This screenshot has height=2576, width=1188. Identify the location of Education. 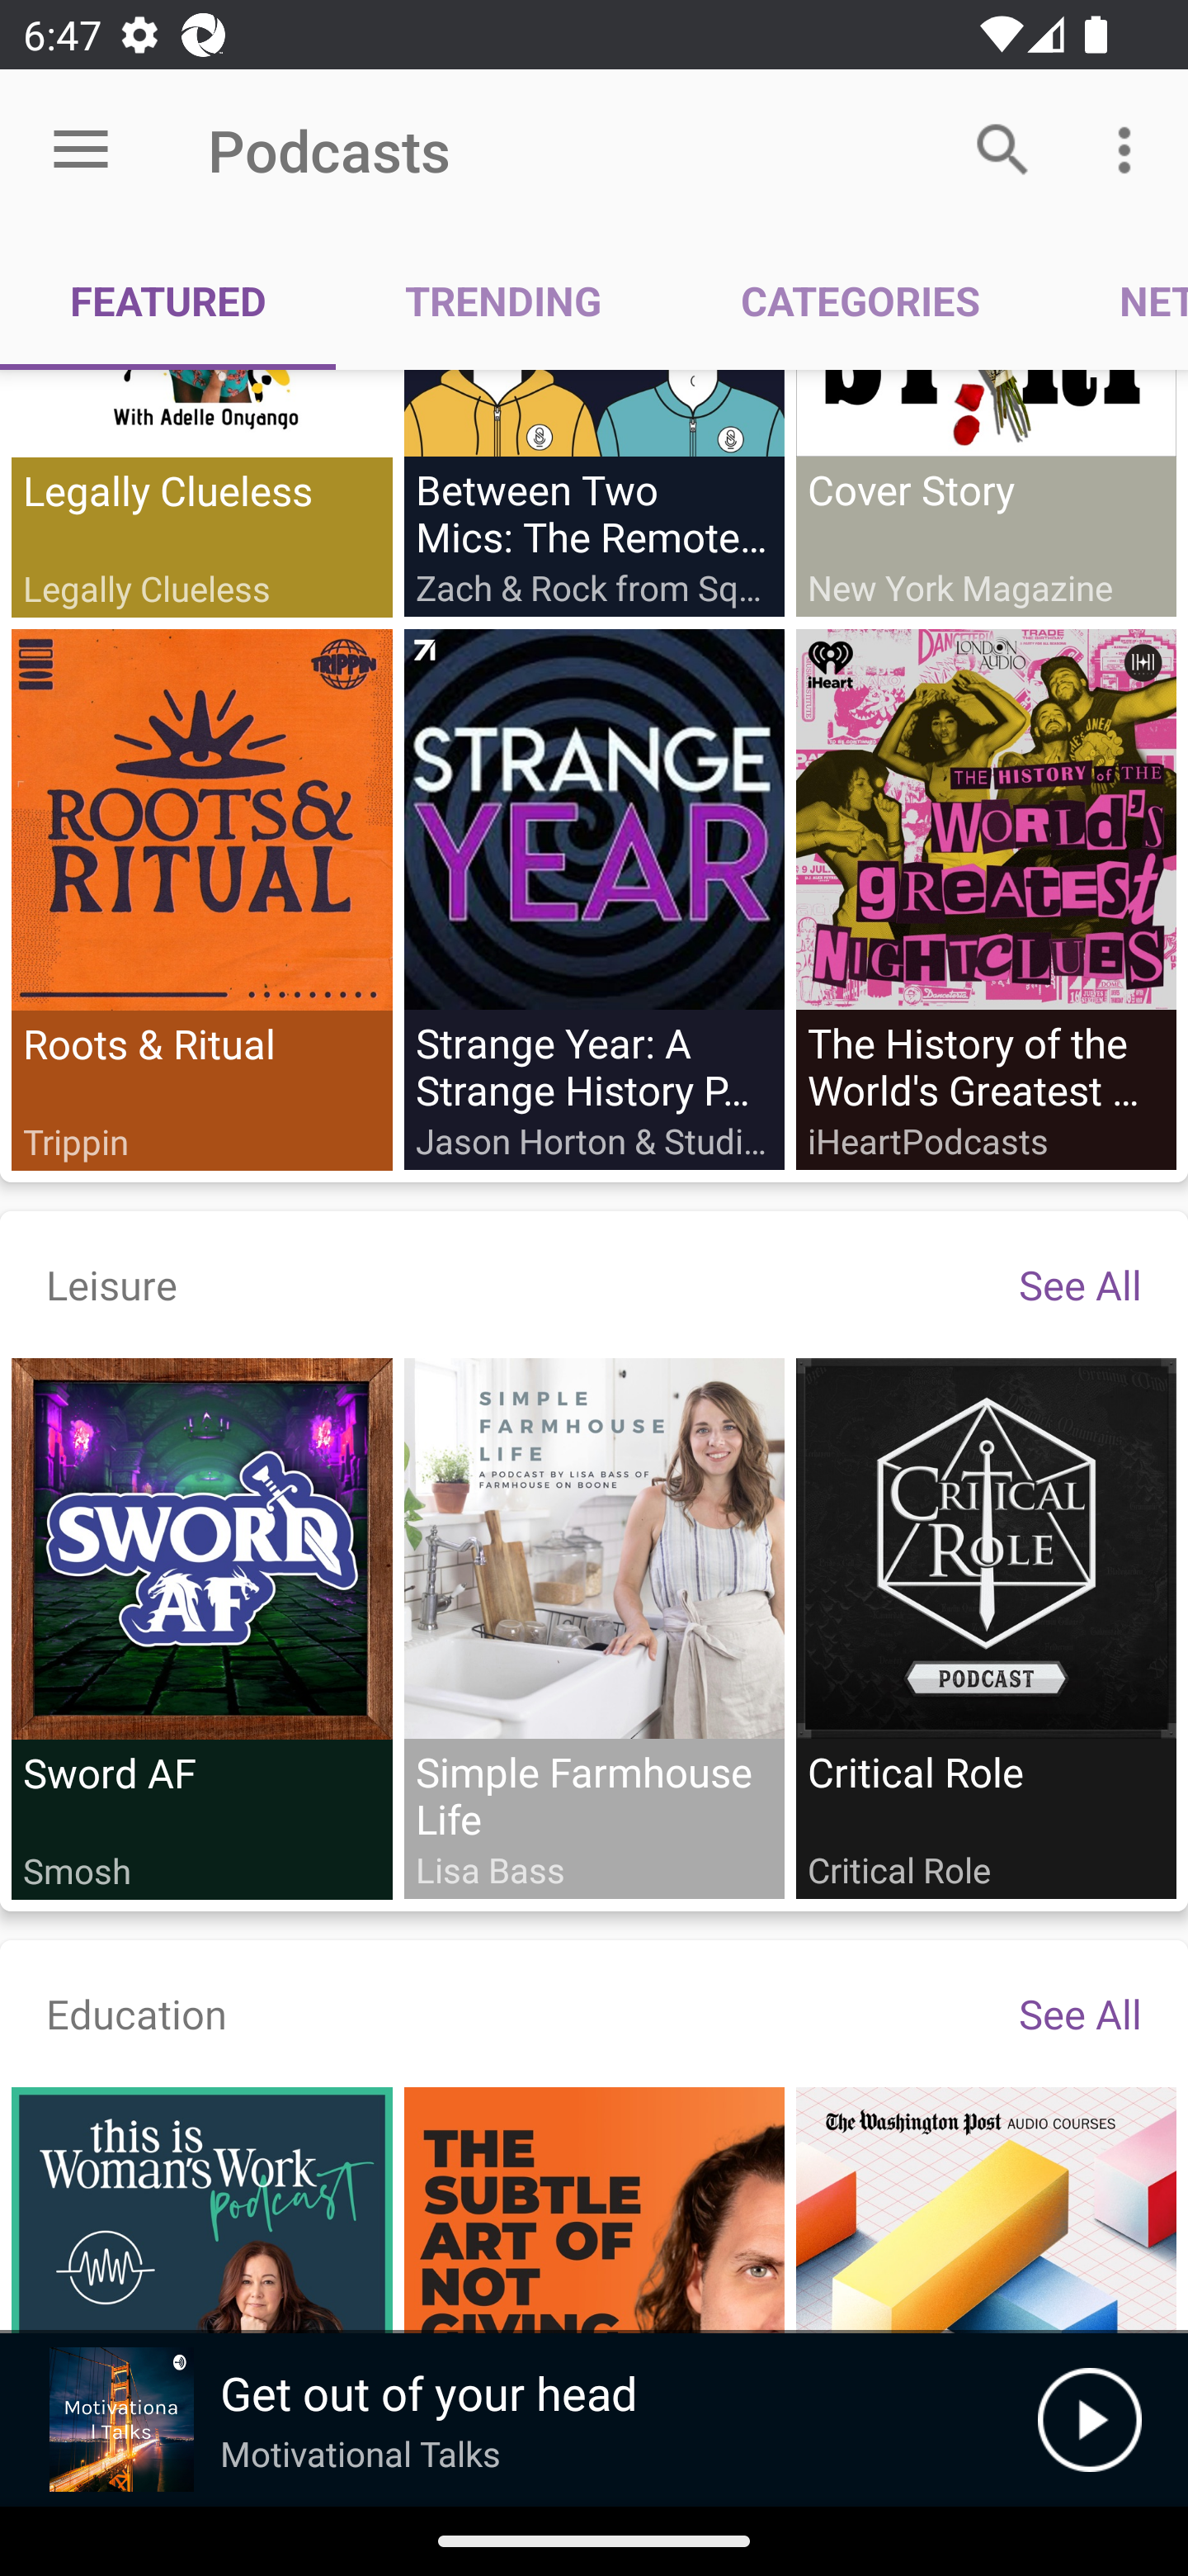
(137, 2013).